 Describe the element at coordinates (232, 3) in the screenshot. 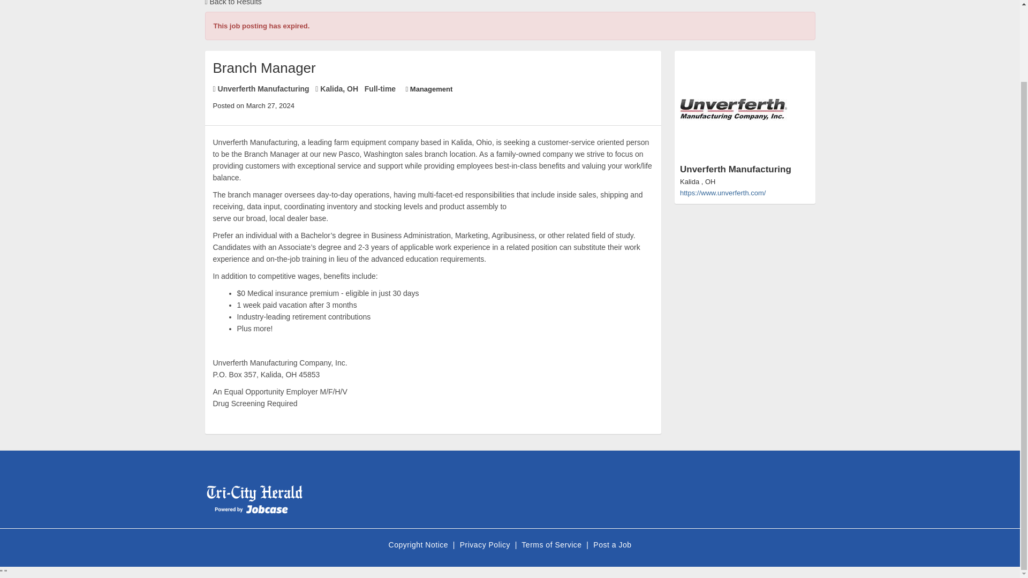

I see `Back to Results` at that location.